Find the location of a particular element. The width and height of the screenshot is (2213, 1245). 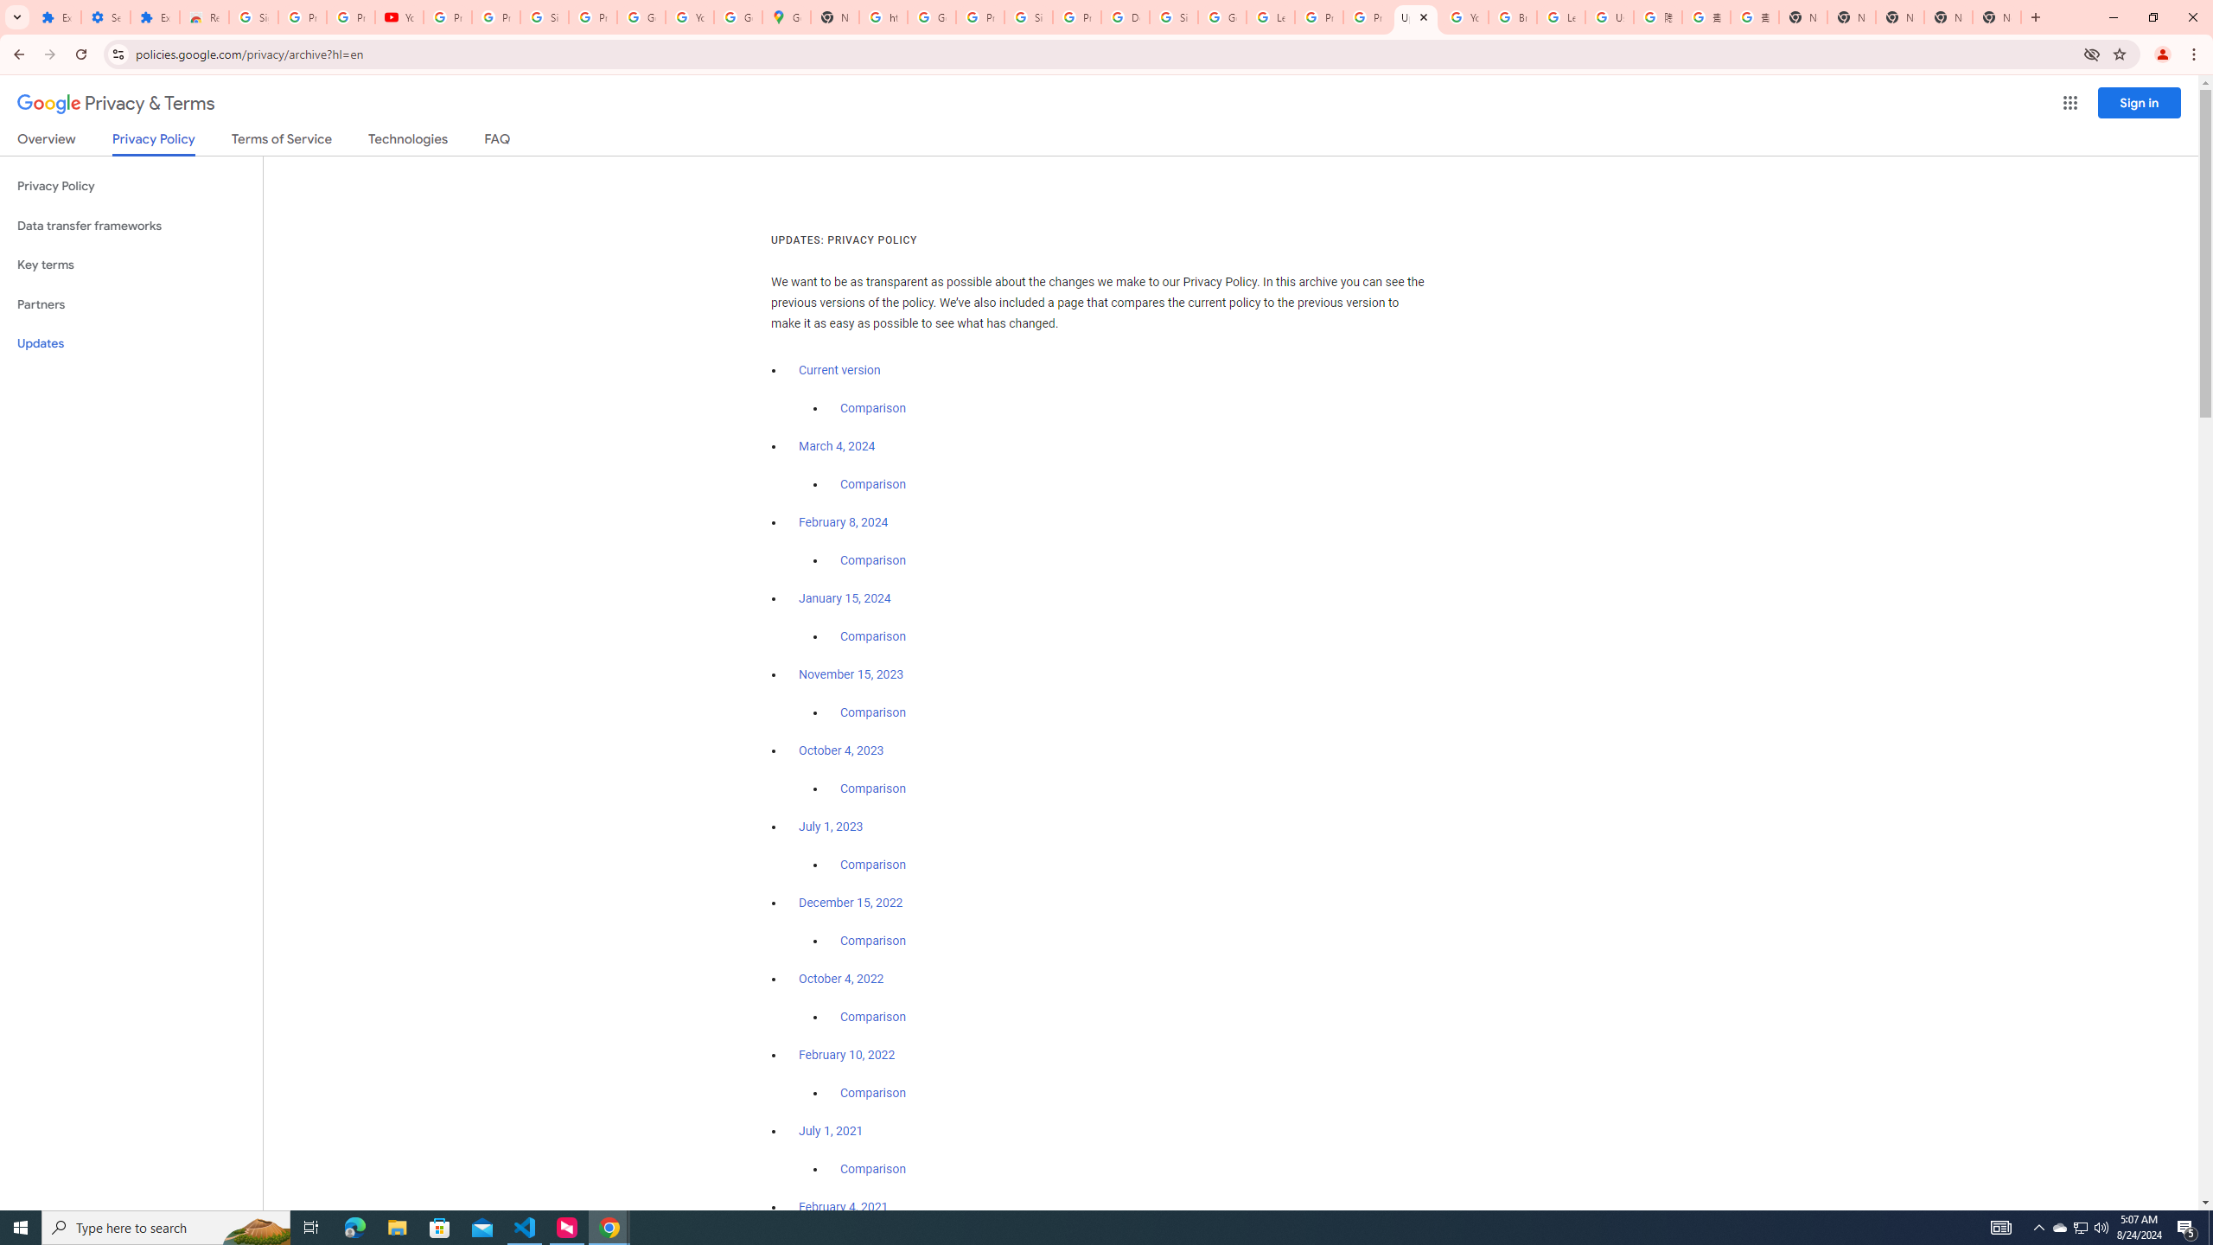

New Tab is located at coordinates (1997, 17).